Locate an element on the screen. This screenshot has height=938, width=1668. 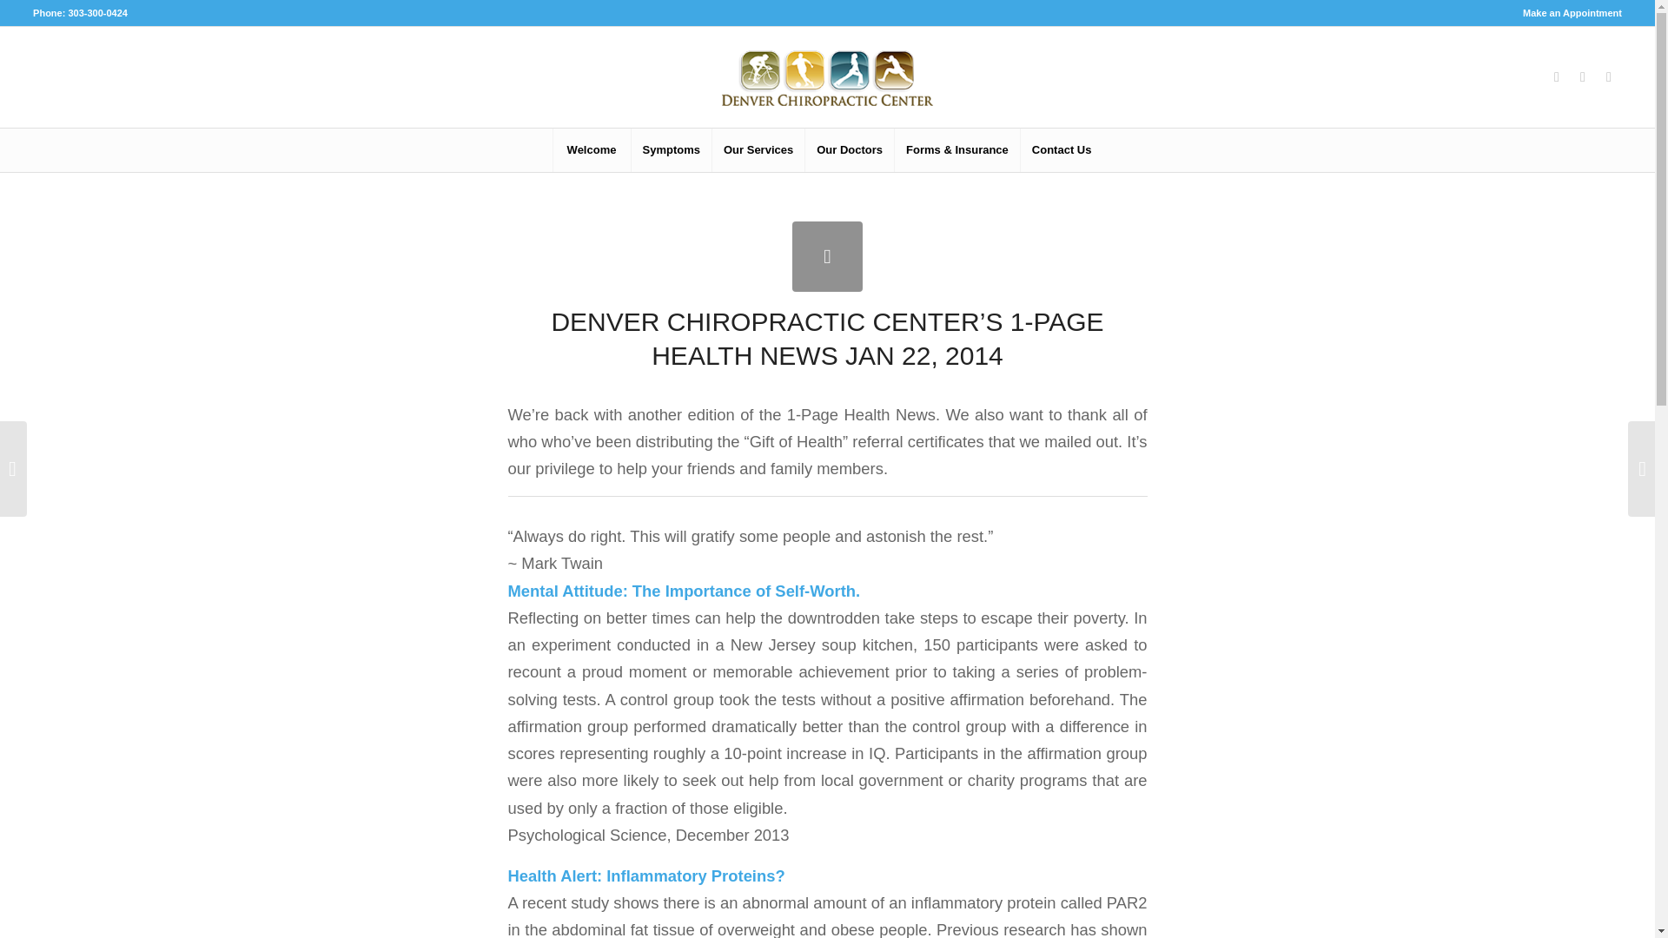
Contact Us is located at coordinates (1061, 149).